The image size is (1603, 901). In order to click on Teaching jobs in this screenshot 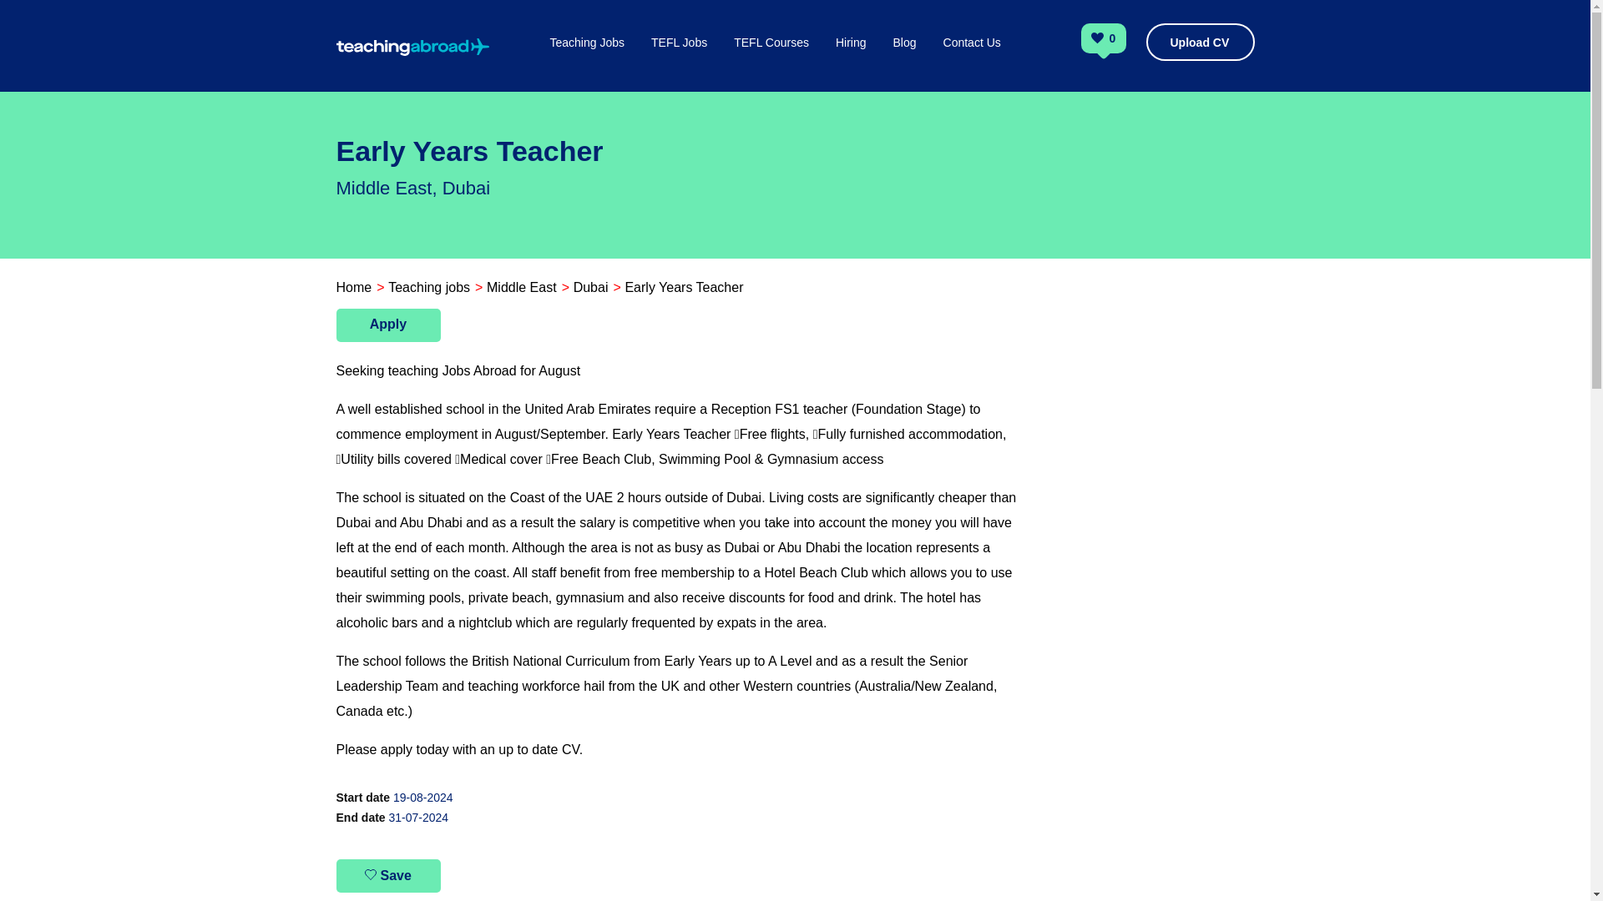, I will do `click(428, 287)`.